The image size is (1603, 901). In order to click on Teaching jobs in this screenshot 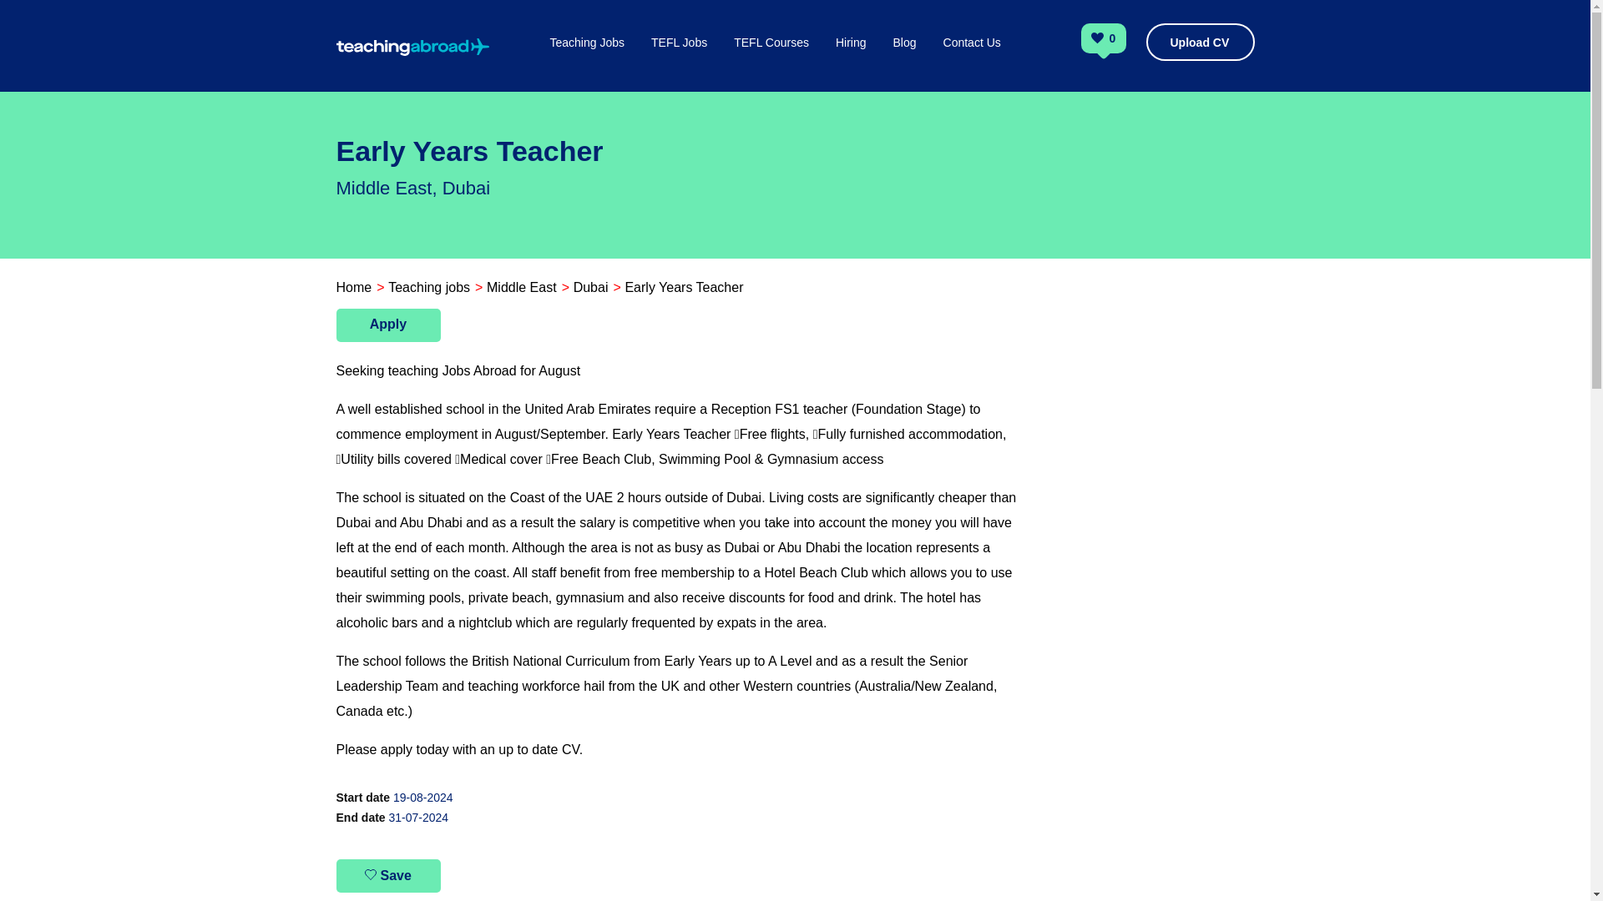, I will do `click(428, 287)`.